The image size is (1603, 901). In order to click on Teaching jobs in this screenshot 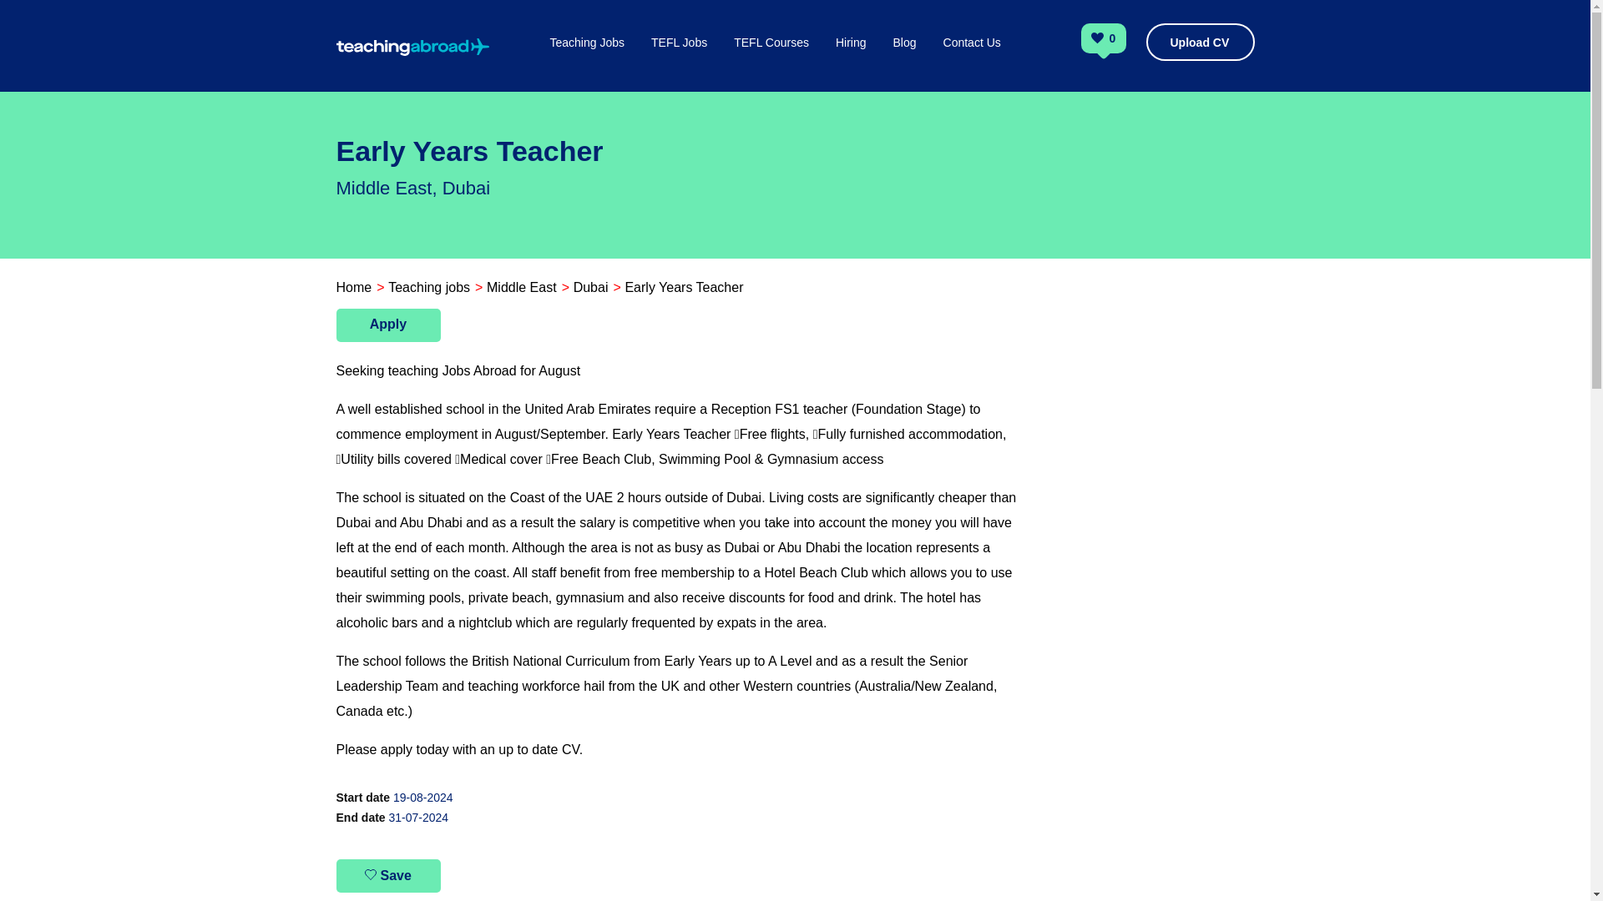, I will do `click(428, 287)`.